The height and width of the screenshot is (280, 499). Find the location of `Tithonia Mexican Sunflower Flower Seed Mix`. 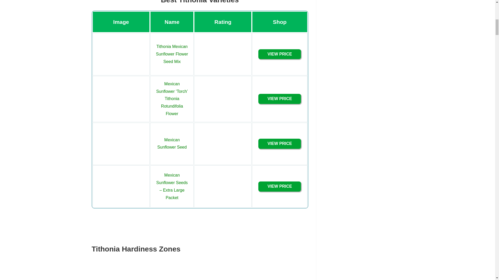

Tithonia Mexican Sunflower Flower Seed Mix is located at coordinates (172, 54).